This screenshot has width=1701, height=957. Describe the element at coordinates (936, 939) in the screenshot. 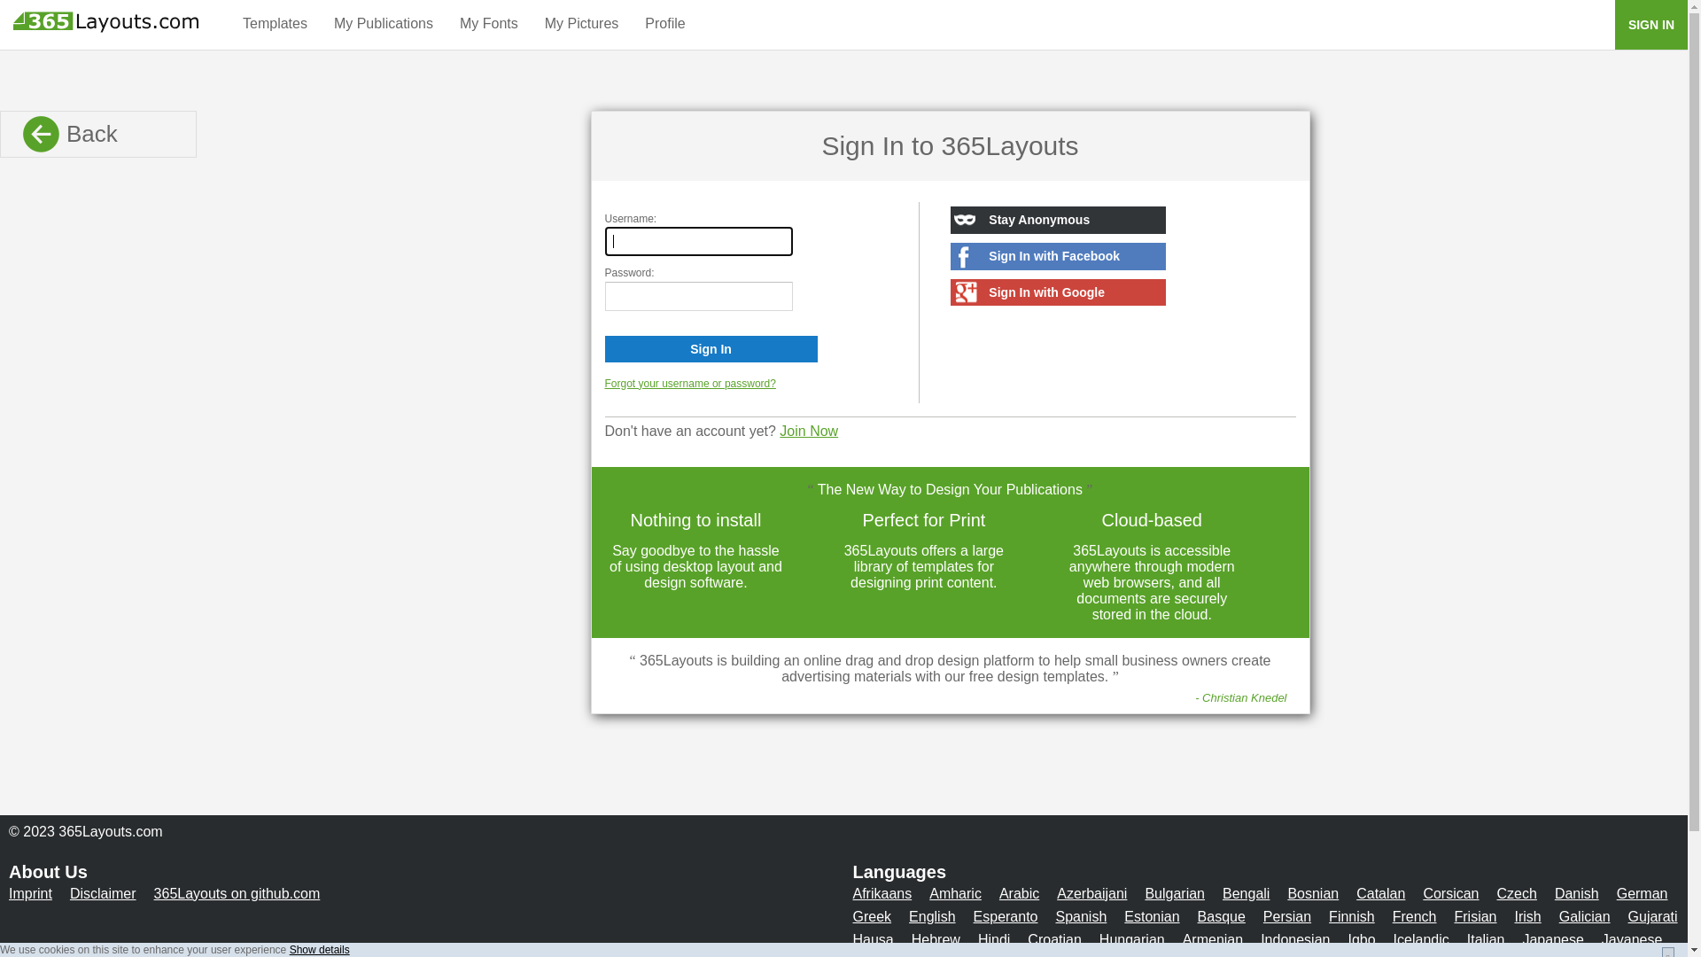

I see `Hebrew` at that location.